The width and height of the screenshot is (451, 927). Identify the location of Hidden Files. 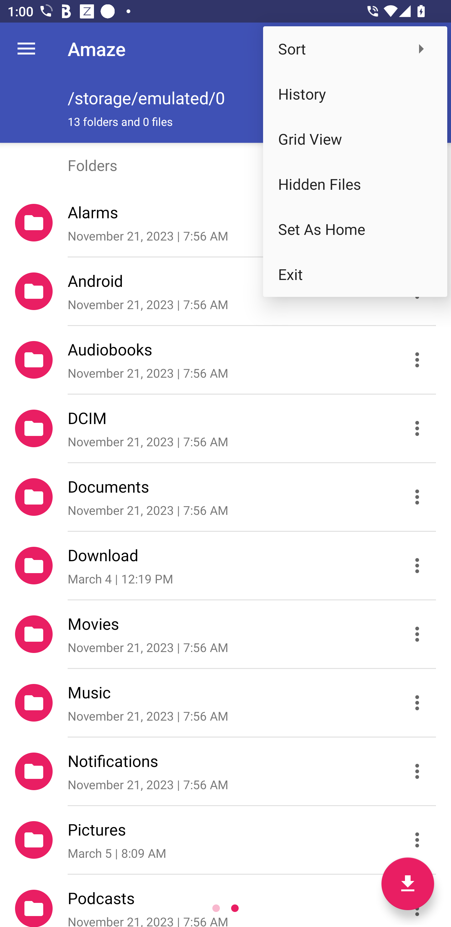
(355, 184).